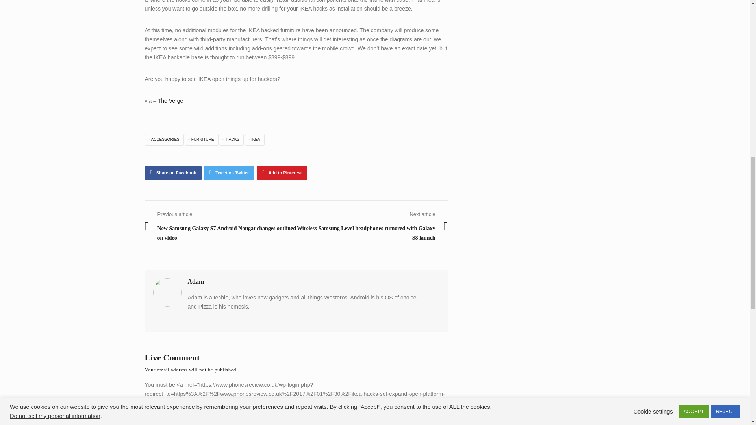 The width and height of the screenshot is (756, 425). Describe the element at coordinates (229, 173) in the screenshot. I see `Tweet on Twitter` at that location.